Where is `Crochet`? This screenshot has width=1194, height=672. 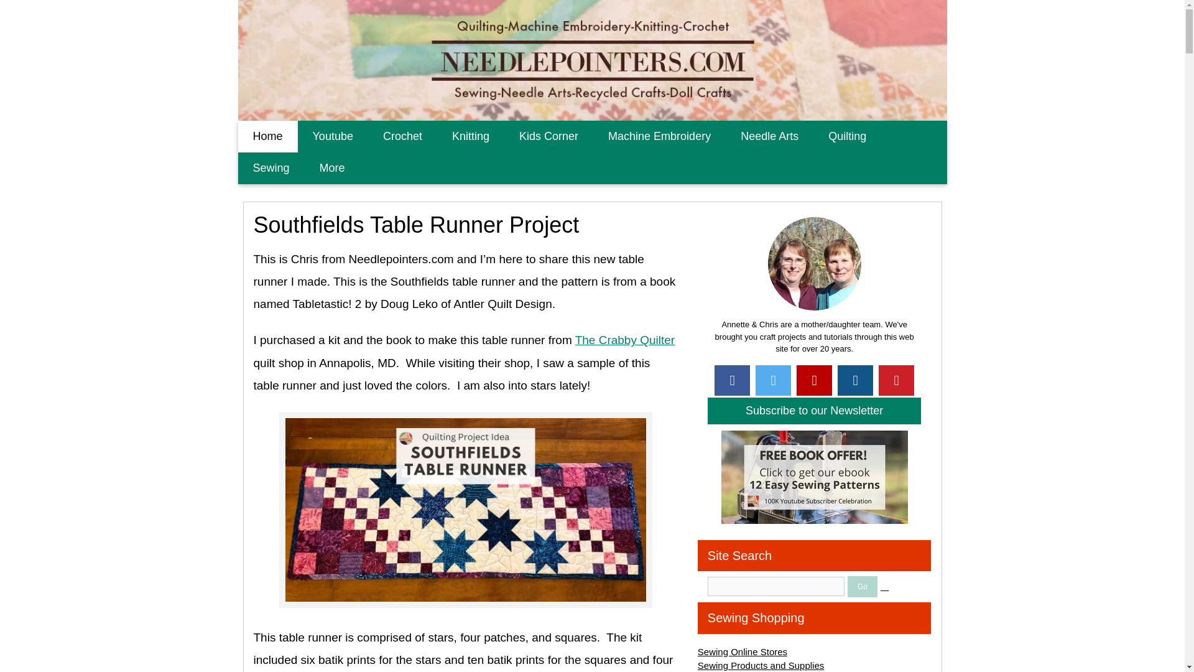
Crochet is located at coordinates (402, 137).